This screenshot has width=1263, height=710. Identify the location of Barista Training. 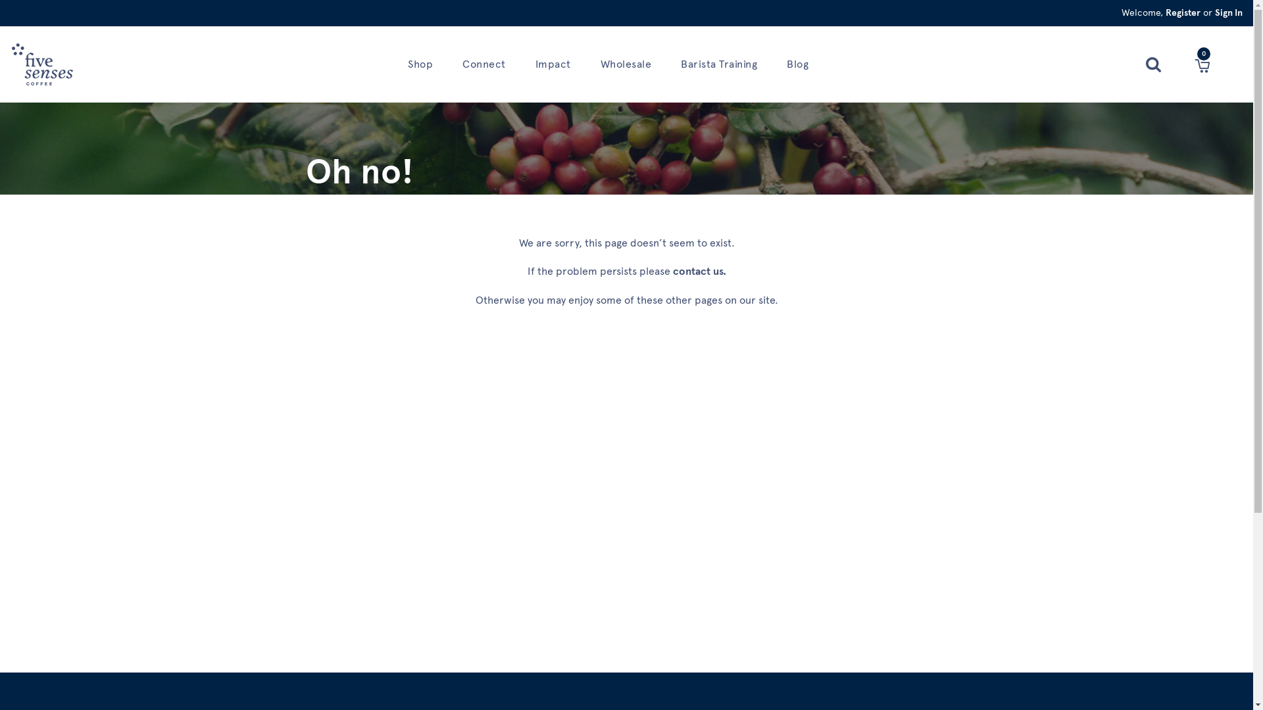
(721, 64).